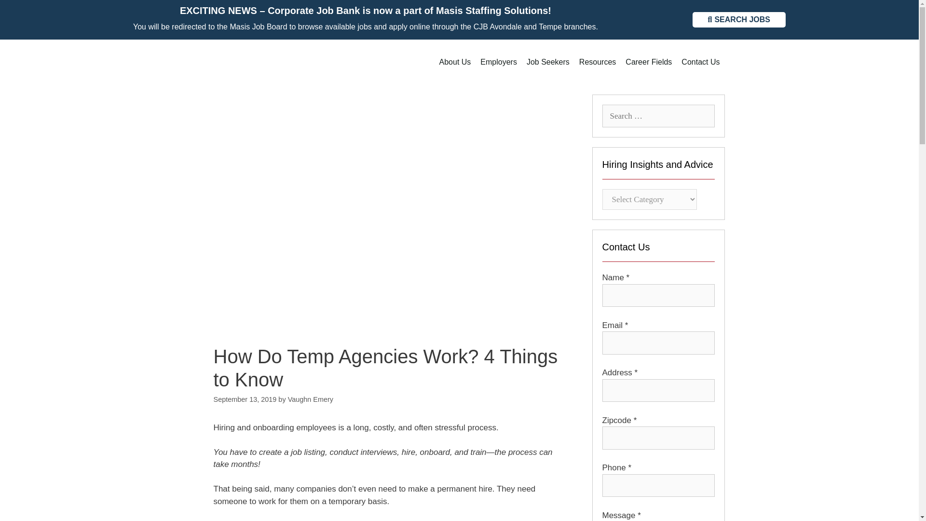  I want to click on Job Seekers, so click(548, 62).